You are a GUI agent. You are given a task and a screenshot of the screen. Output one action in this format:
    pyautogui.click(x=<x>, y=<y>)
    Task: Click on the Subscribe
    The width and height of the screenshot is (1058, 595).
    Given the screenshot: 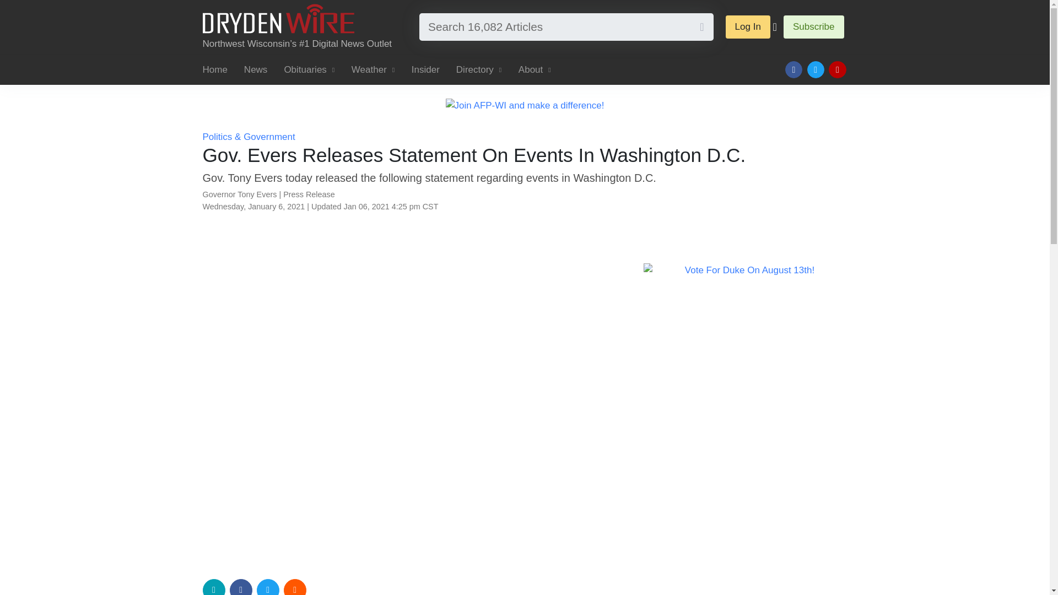 What is the action you would take?
    pyautogui.click(x=814, y=27)
    